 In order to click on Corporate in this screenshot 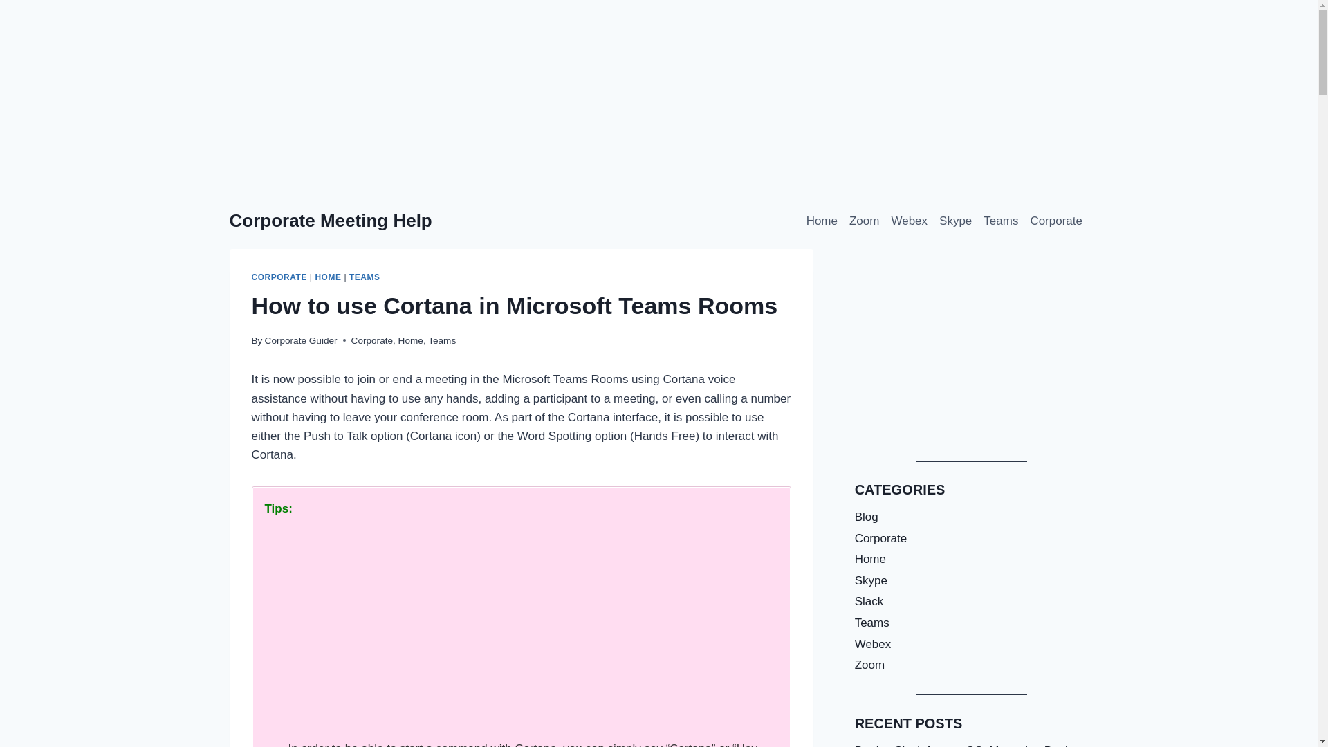, I will do `click(1056, 221)`.